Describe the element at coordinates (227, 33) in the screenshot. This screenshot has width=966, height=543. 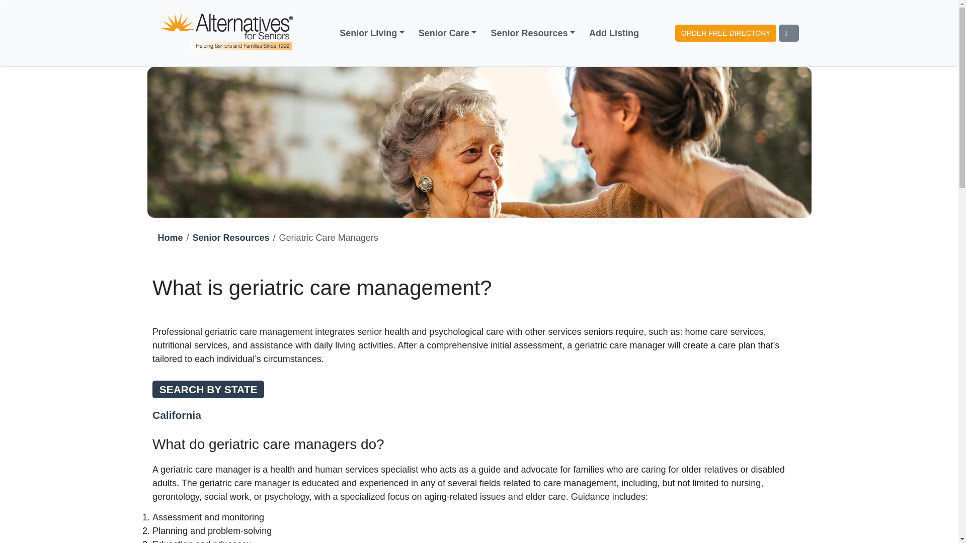
I see `Alternatives For Seniors logo` at that location.